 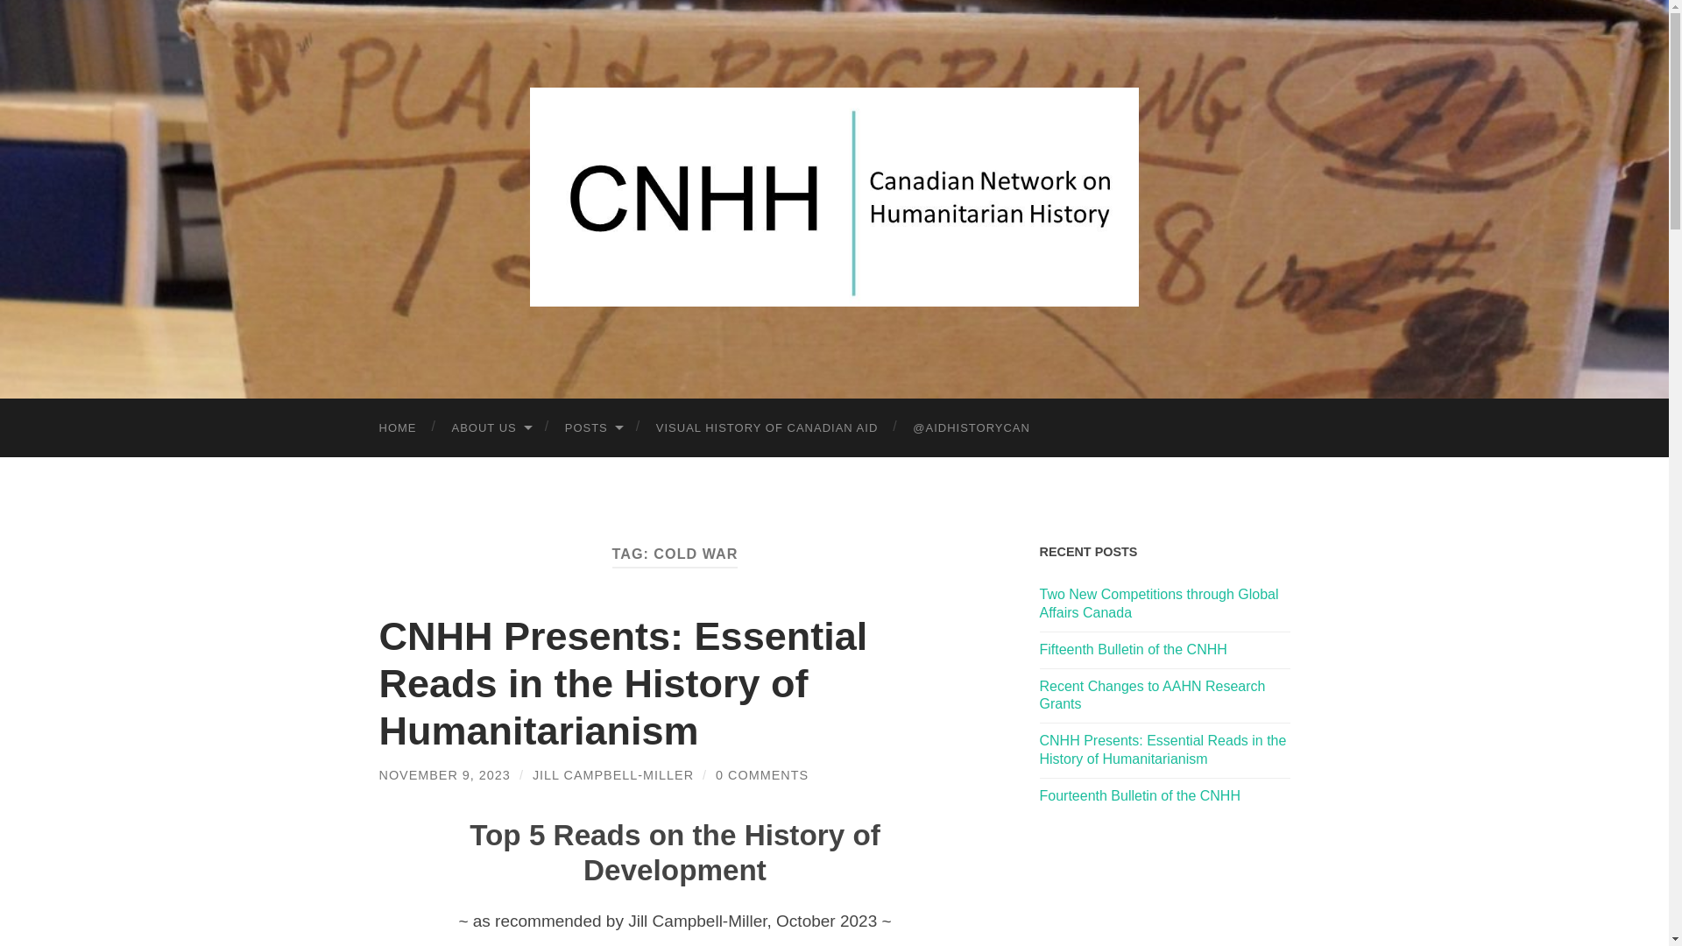 I want to click on Two New Competitions through Global Affairs Canada, so click(x=1158, y=603).